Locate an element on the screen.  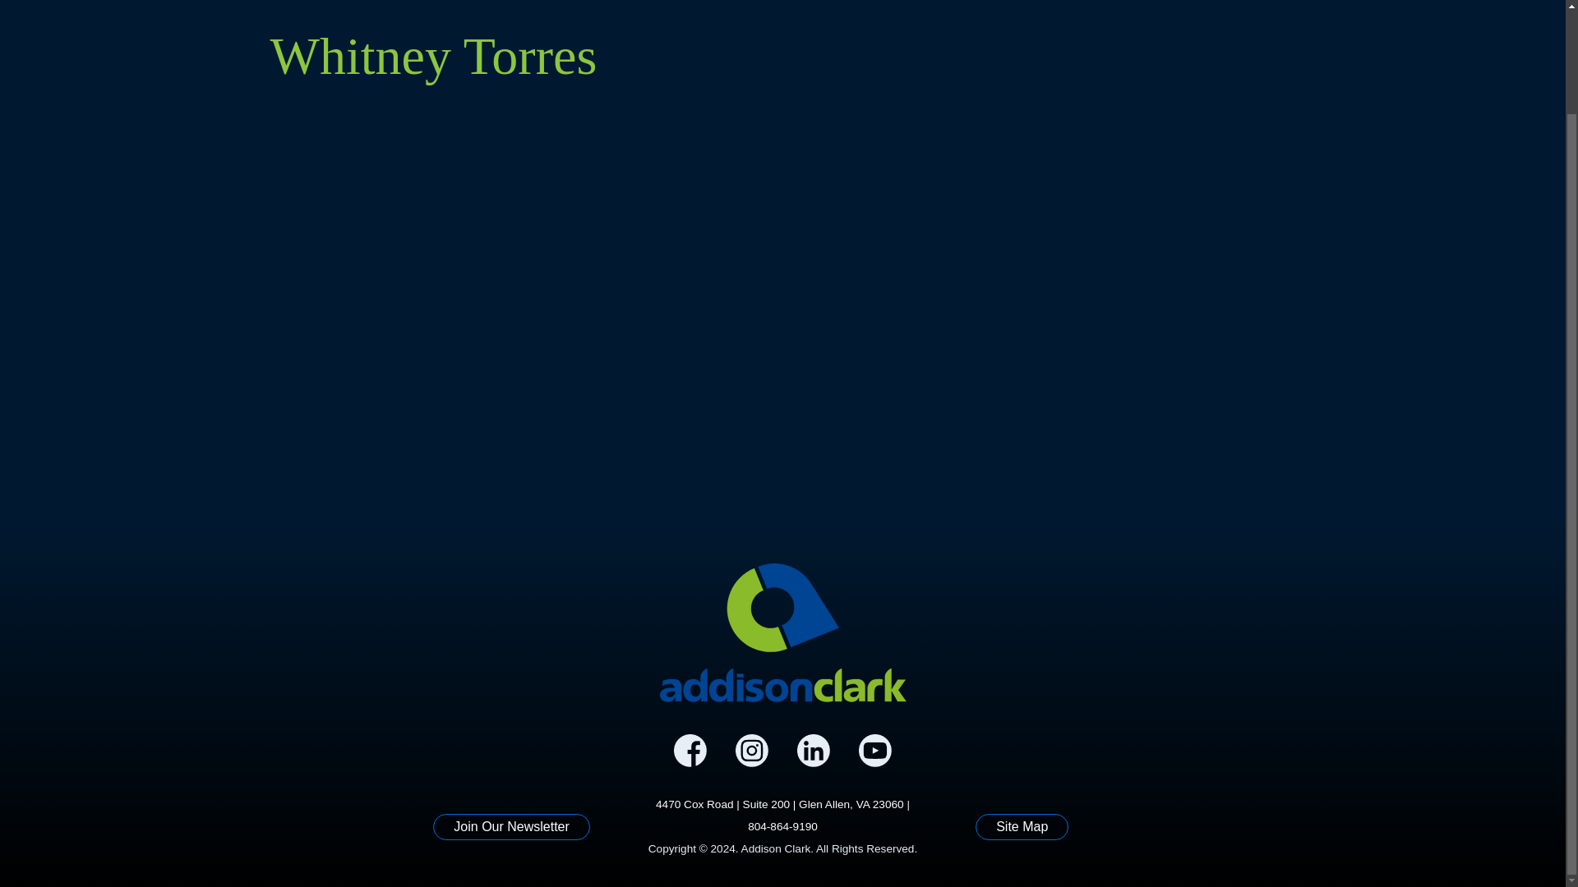
Visit us on Facebook is located at coordinates (690, 751).